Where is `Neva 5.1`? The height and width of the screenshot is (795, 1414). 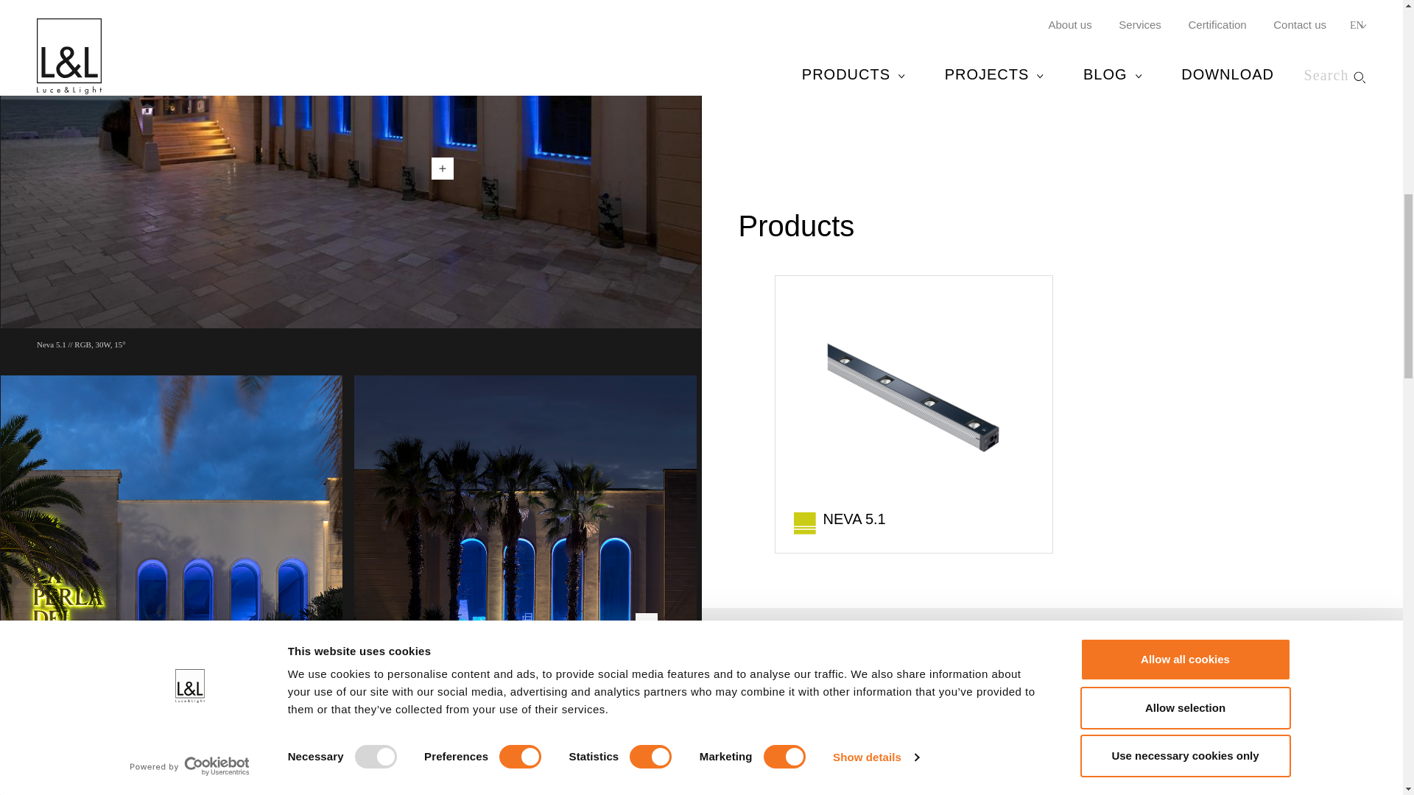 Neva 5.1 is located at coordinates (442, 168).